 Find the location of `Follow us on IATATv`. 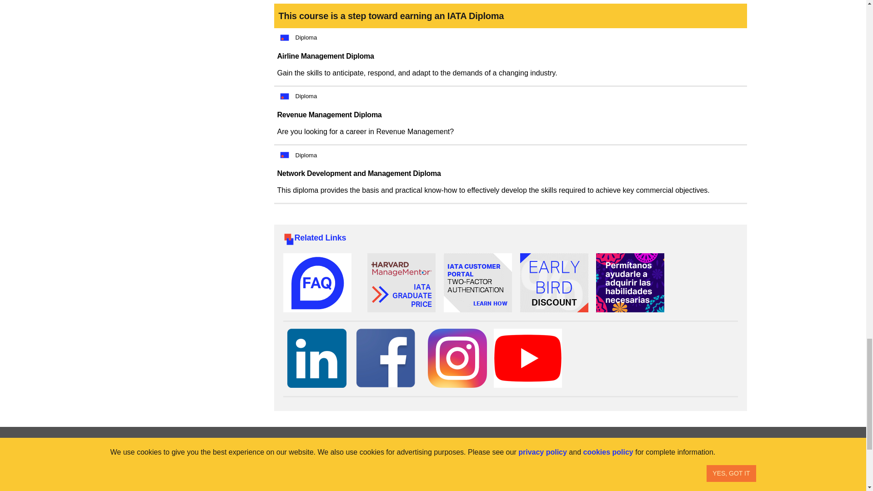

Follow us on IATATv is located at coordinates (528, 360).